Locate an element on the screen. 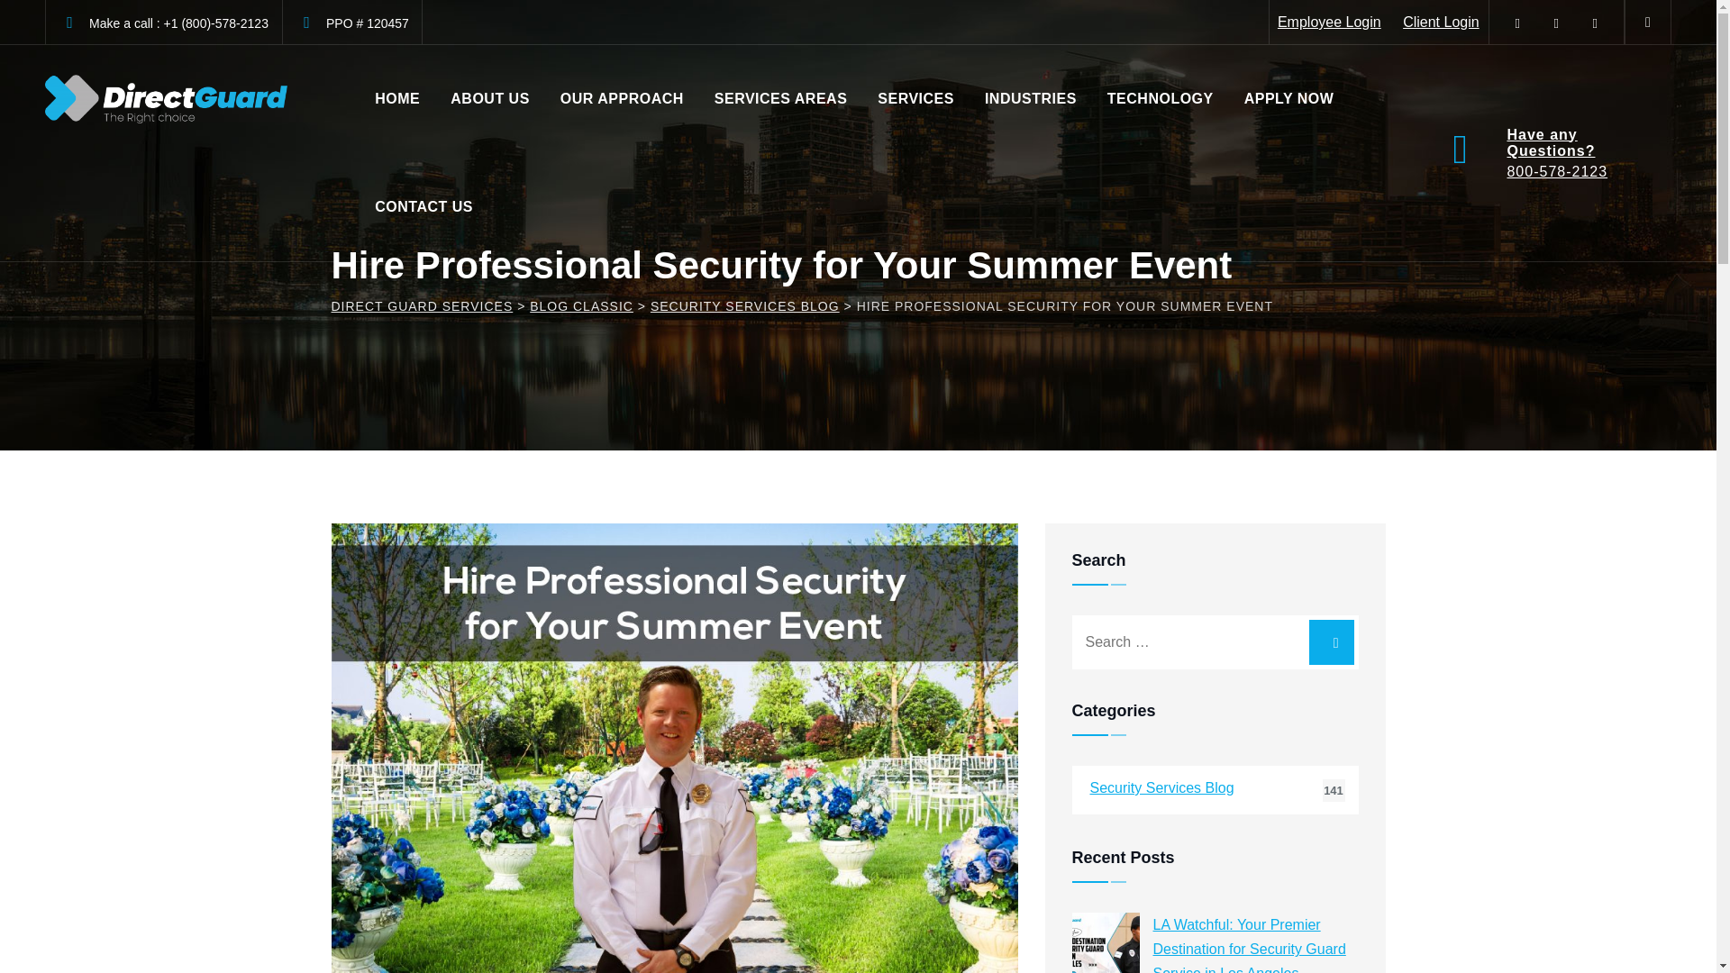 The width and height of the screenshot is (1730, 973). Employee Login is located at coordinates (1329, 22).